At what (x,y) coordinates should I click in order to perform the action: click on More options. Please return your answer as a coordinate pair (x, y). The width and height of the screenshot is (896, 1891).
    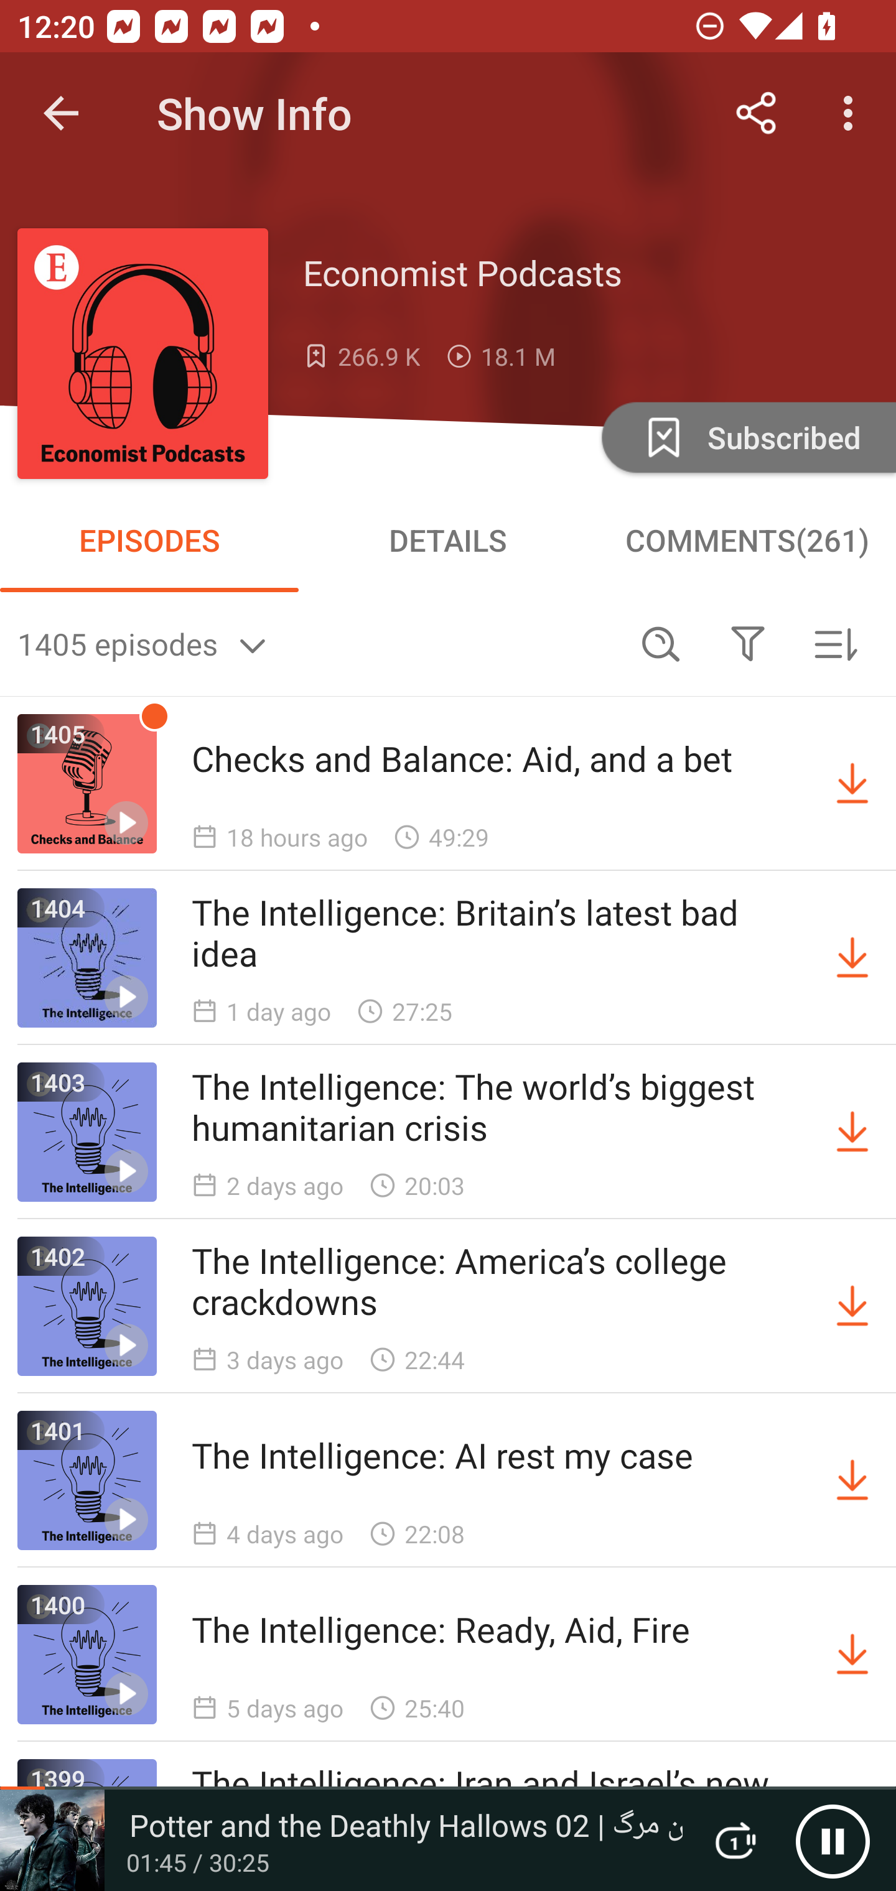
    Looking at the image, I should click on (852, 113).